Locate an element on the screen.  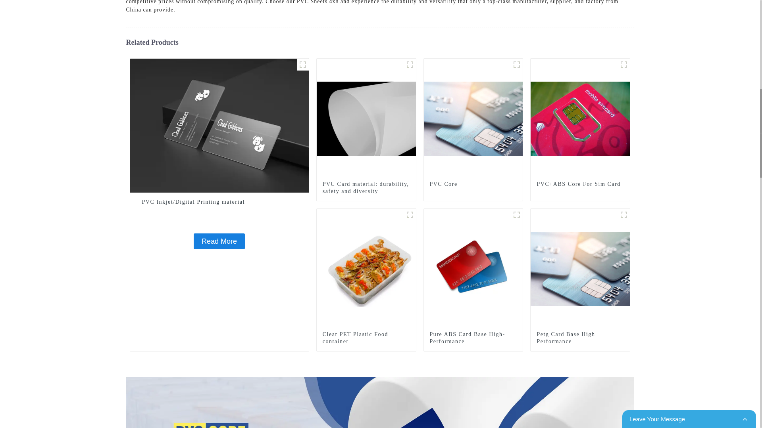
WechatIMG203 is located at coordinates (624, 64).